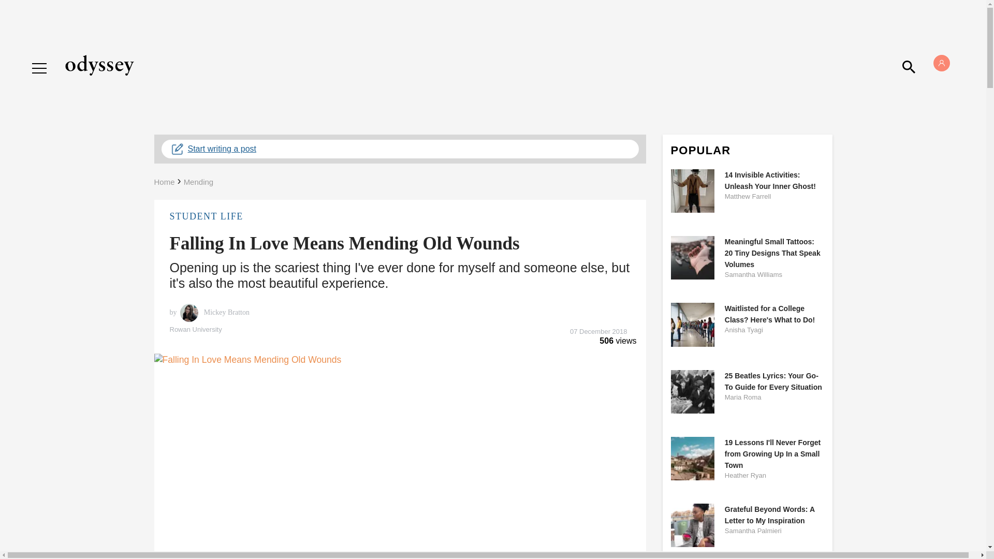 Image resolution: width=994 pixels, height=559 pixels. What do you see at coordinates (345, 243) in the screenshot?
I see `Falling In Love Means Mending Old Wounds` at bounding box center [345, 243].